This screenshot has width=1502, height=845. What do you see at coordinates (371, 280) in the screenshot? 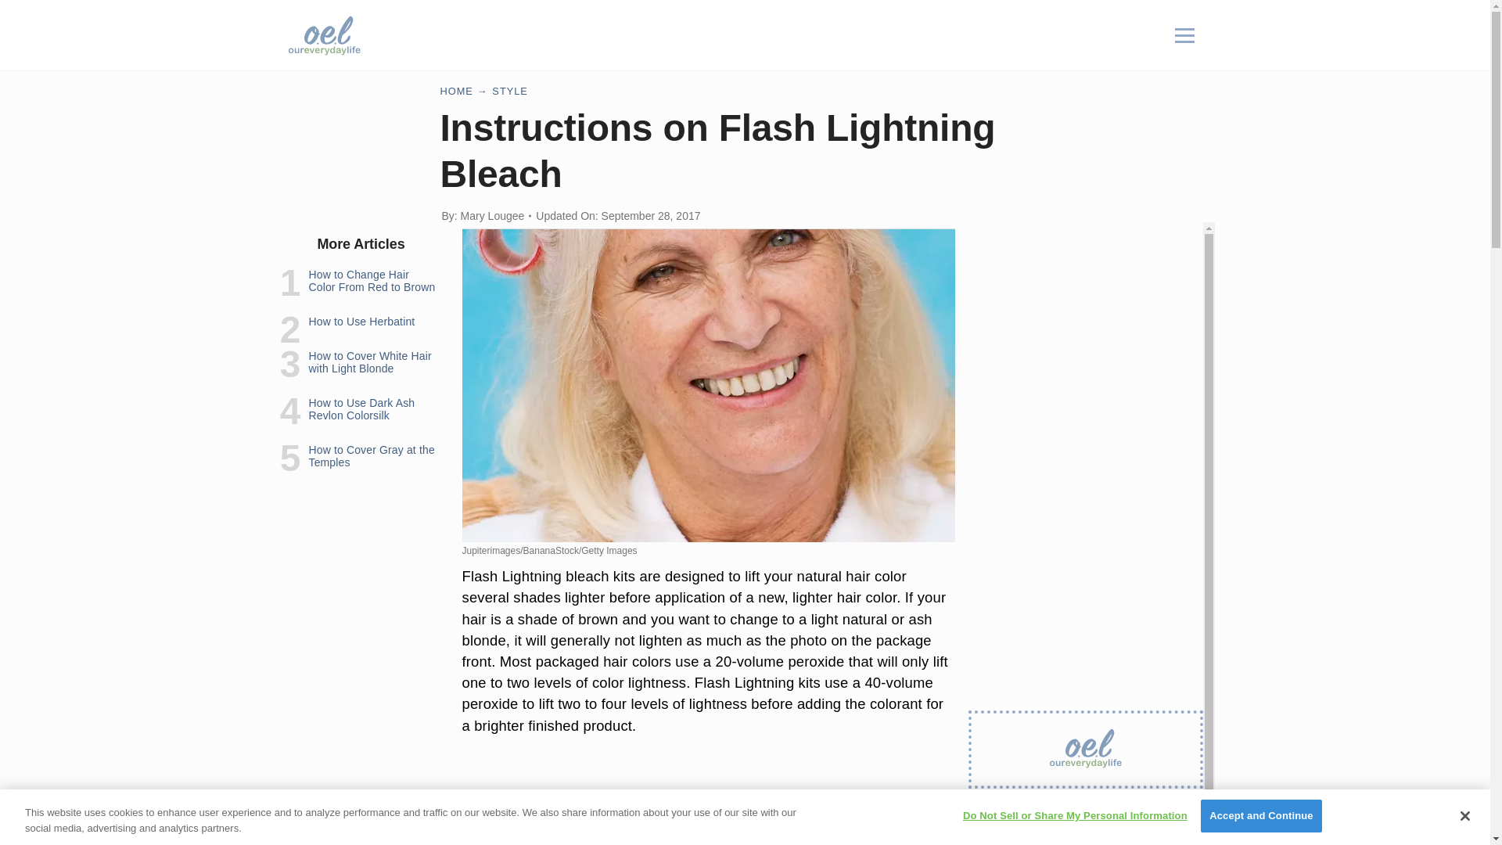
I see `How to Change Hair Color From Red to Brown` at bounding box center [371, 280].